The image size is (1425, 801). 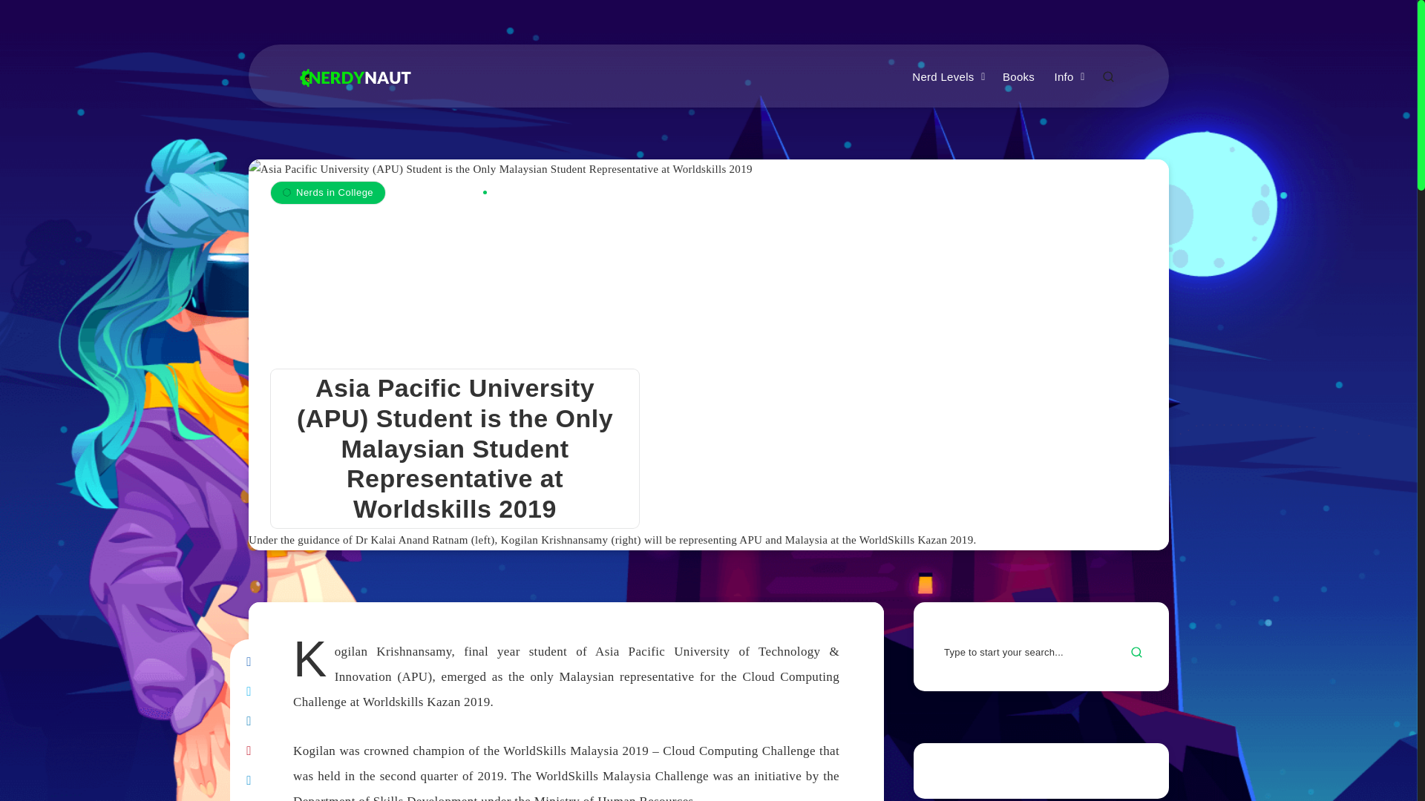 I want to click on Info, so click(x=1063, y=77).